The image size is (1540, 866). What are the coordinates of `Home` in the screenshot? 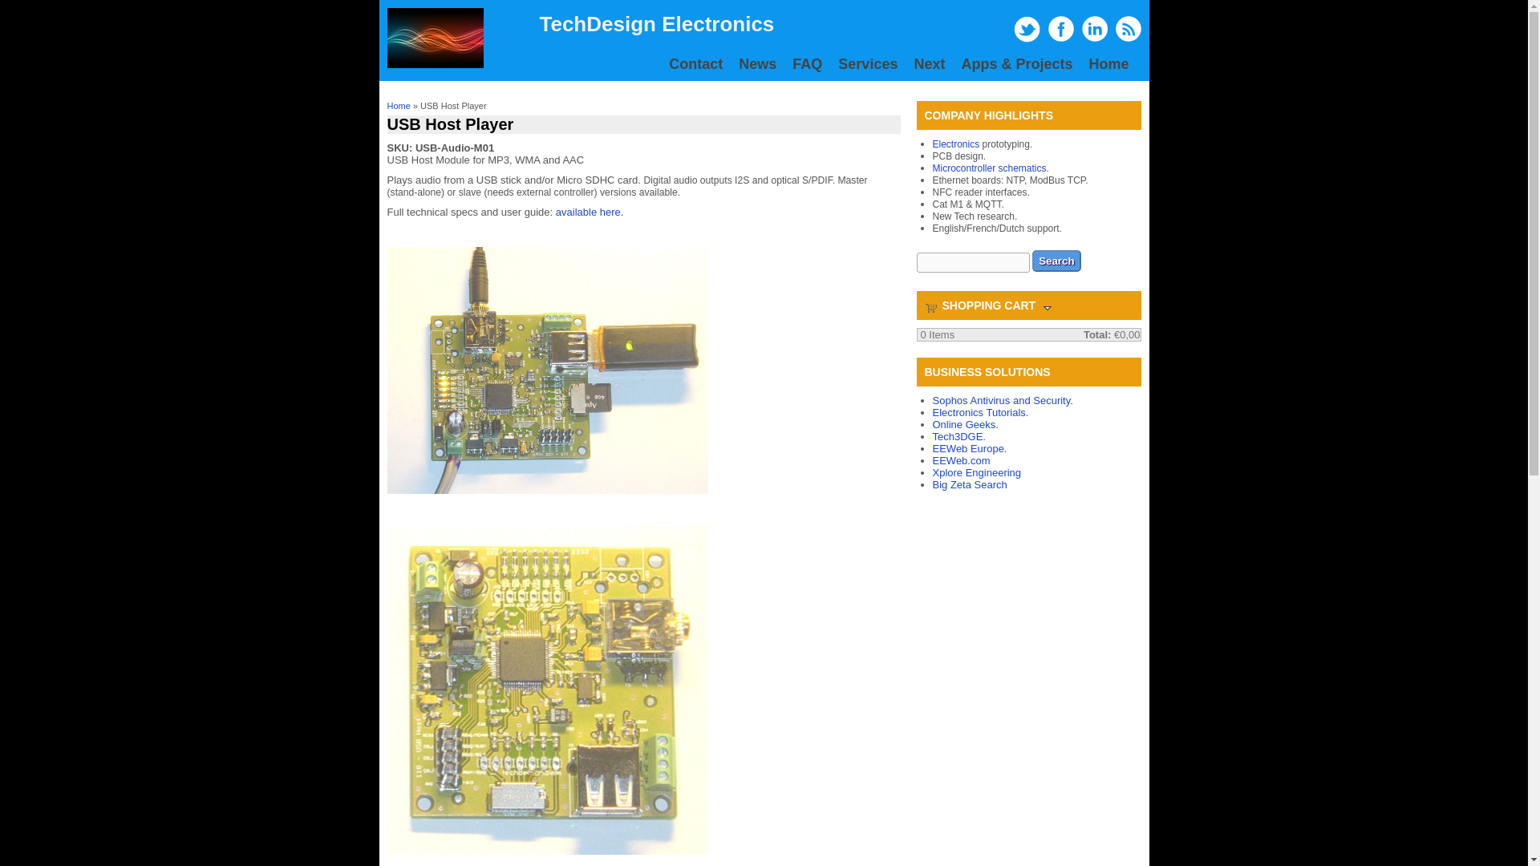 It's located at (398, 106).